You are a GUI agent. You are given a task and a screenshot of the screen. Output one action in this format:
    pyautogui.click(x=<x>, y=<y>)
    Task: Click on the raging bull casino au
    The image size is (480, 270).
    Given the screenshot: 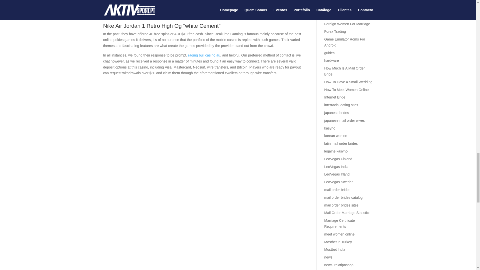 What is the action you would take?
    pyautogui.click(x=204, y=55)
    